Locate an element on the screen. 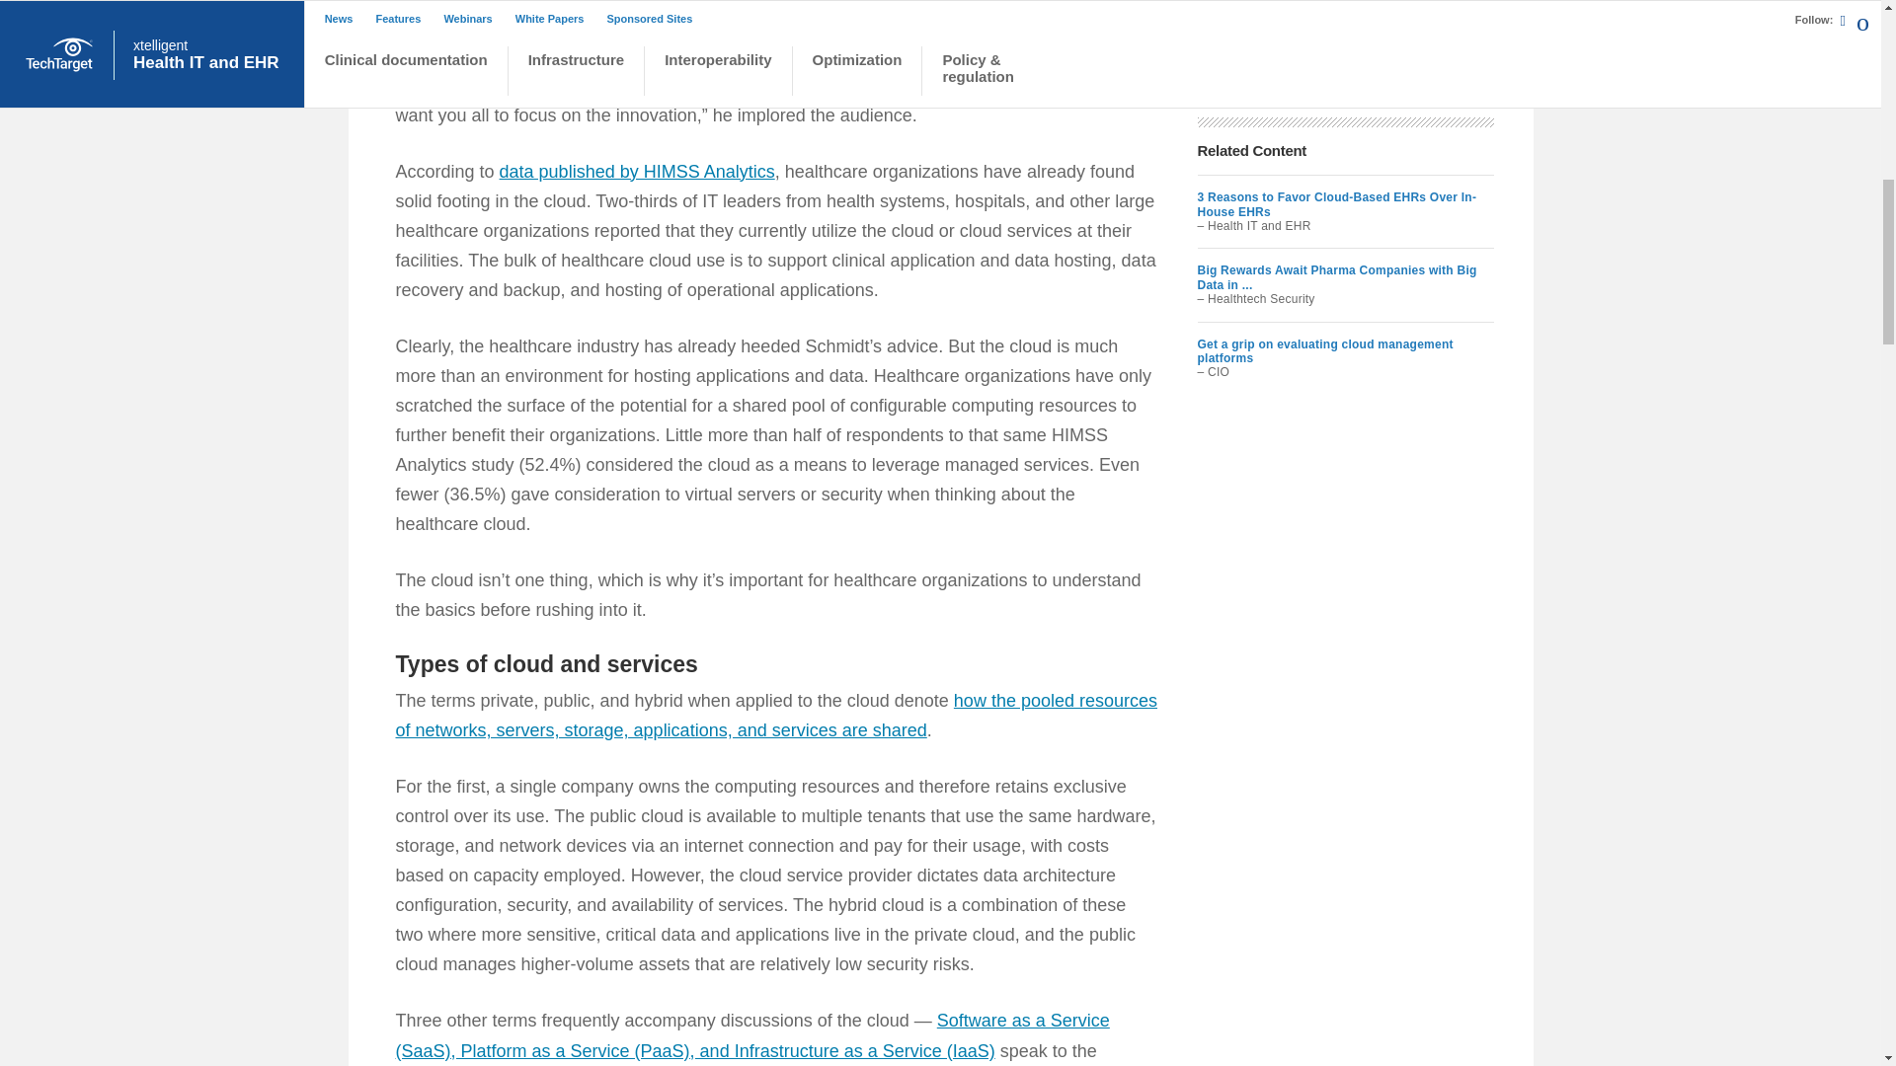  data published by HIMSS Analytics is located at coordinates (638, 172).